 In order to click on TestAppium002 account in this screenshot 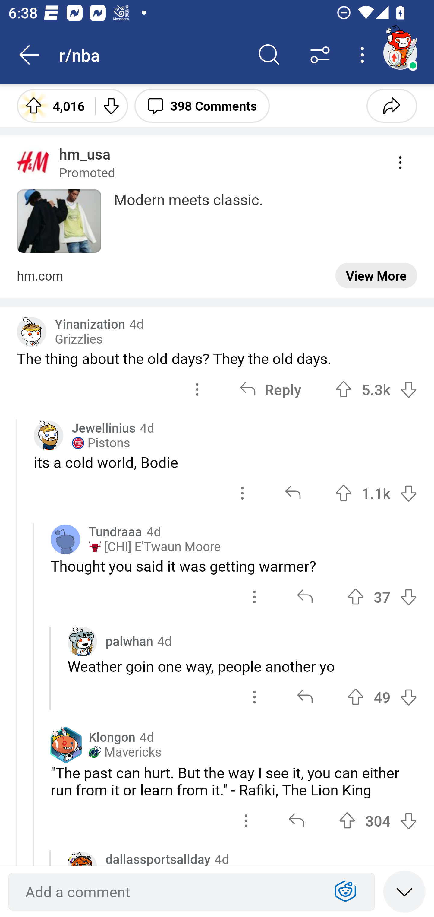, I will do `click(400, 52)`.